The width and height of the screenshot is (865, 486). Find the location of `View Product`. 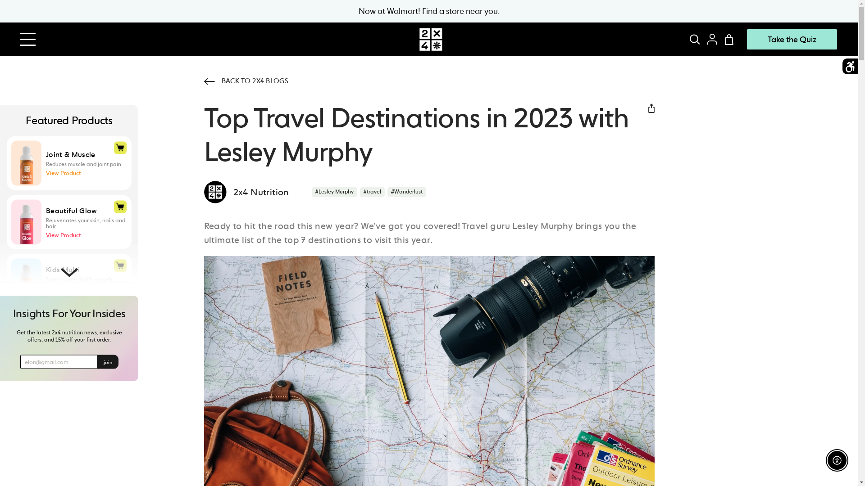

View Product is located at coordinates (64, 173).